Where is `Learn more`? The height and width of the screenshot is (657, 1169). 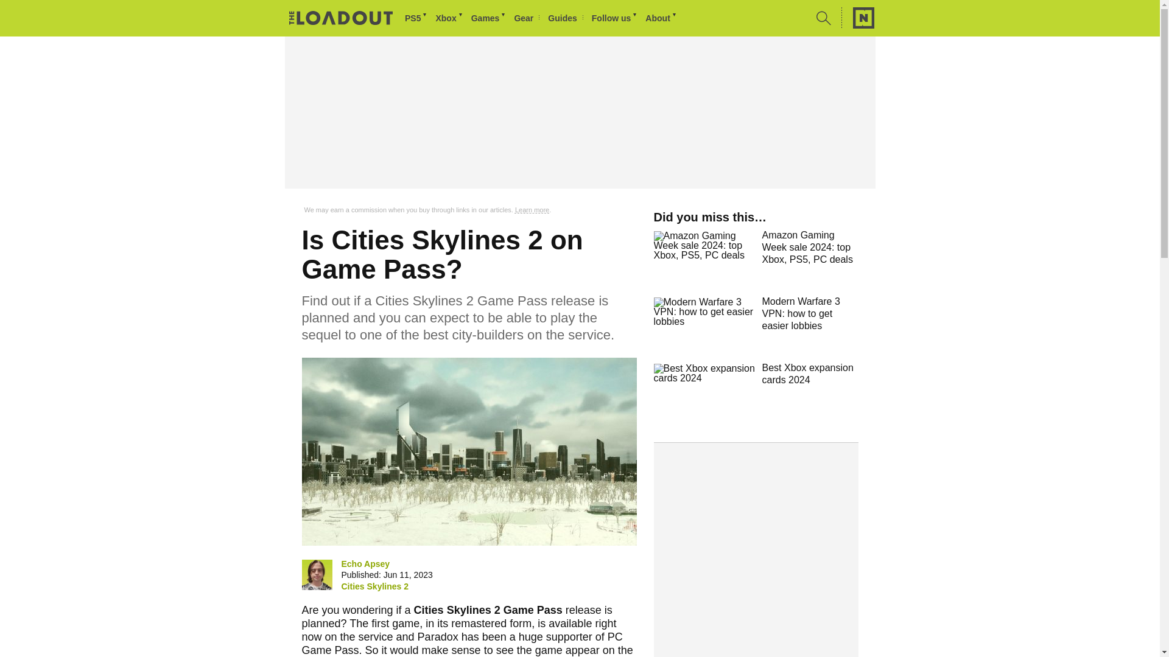 Learn more is located at coordinates (532, 210).